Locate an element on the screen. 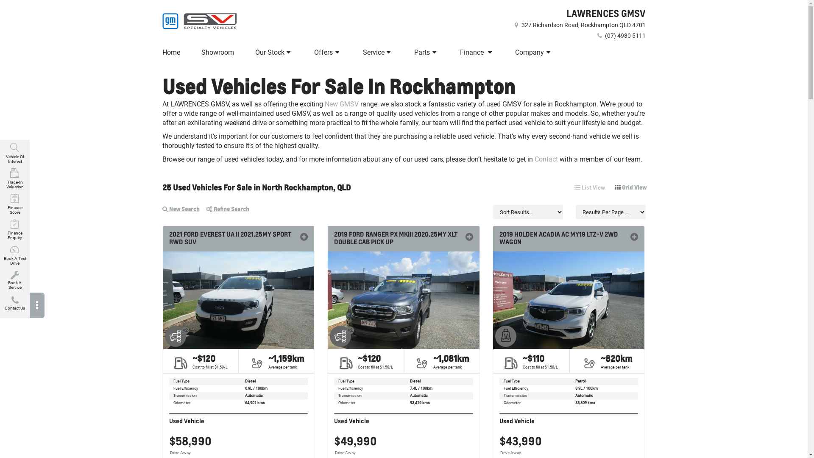 This screenshot has height=458, width=814. Refine Search is located at coordinates (231, 212).